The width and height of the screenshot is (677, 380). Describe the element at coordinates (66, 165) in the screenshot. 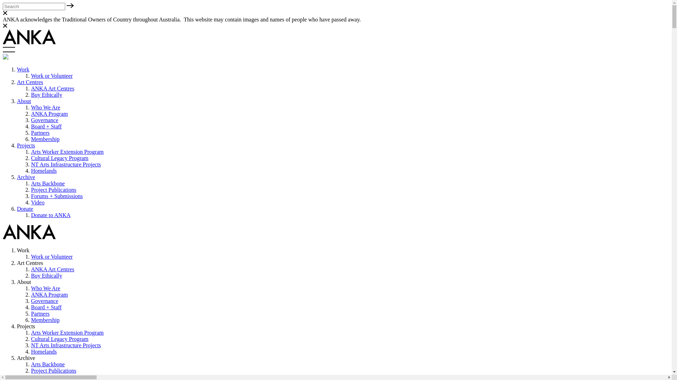

I see `NT Arts Infrastructure Projects` at that location.